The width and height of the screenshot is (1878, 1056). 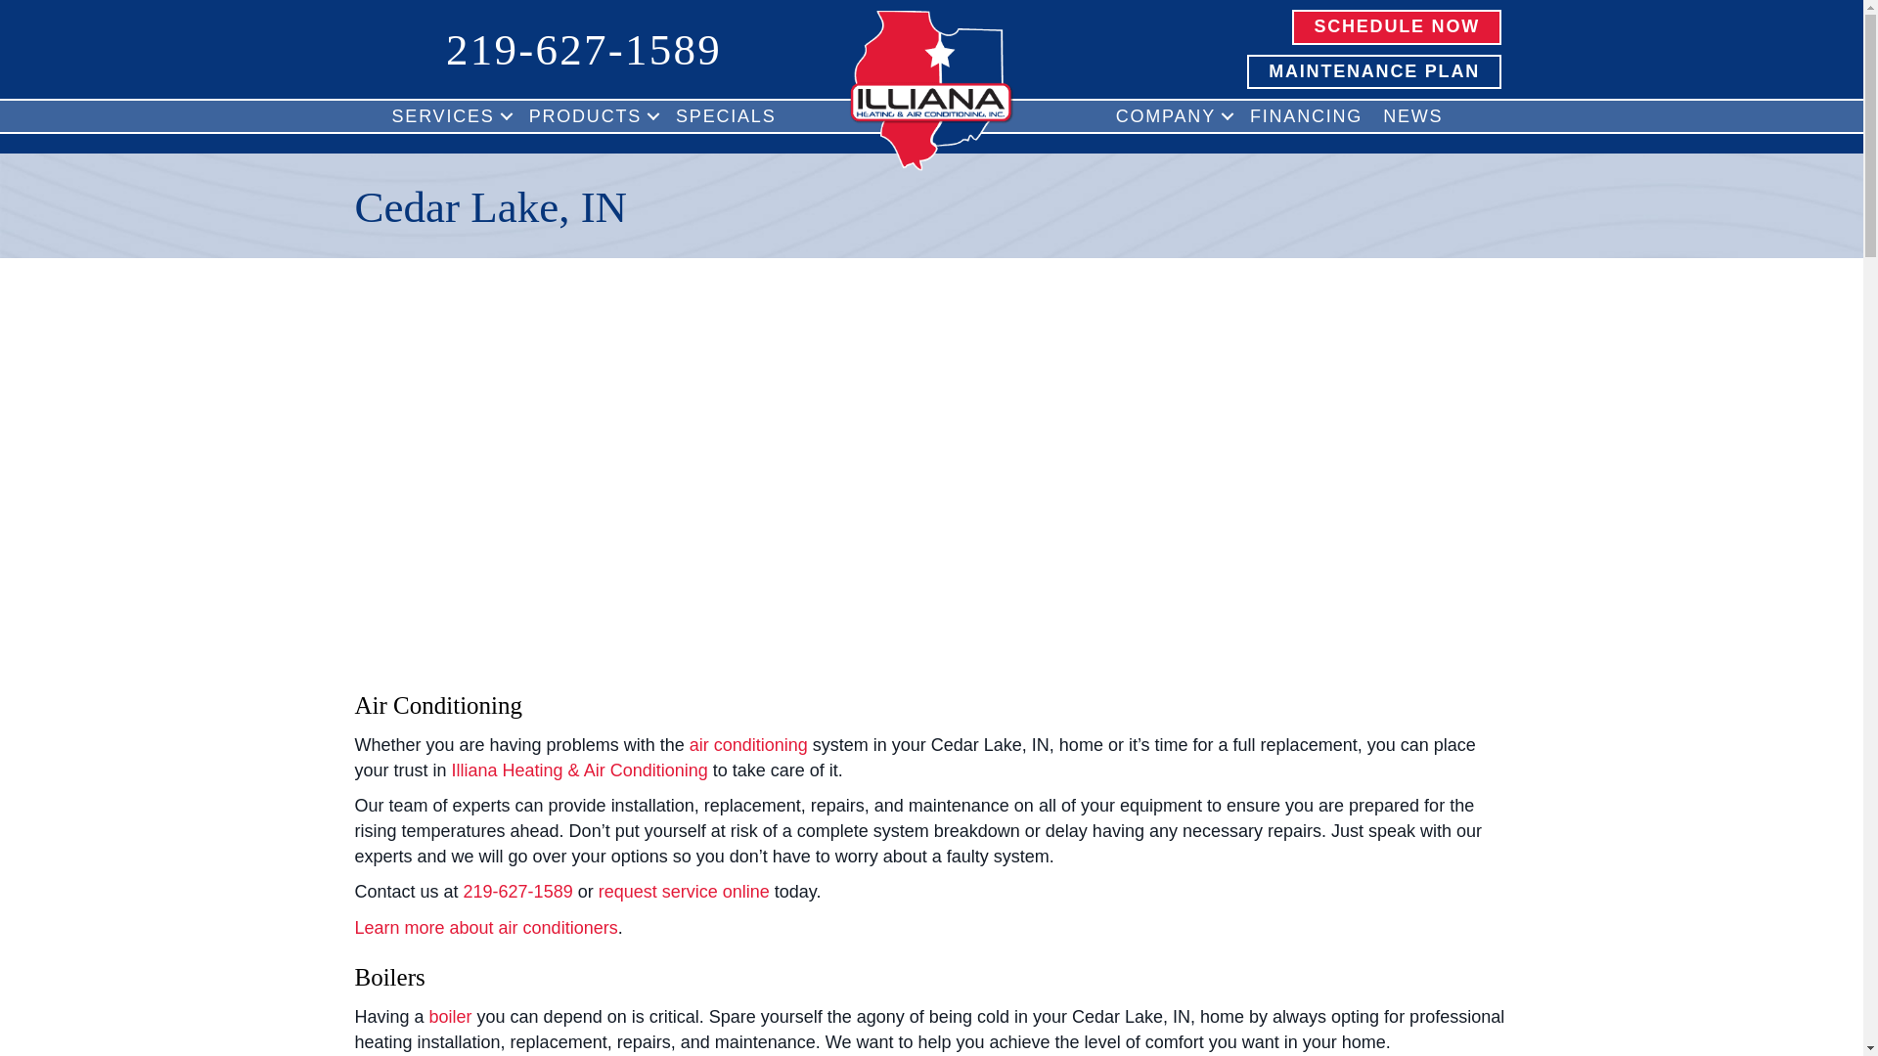 I want to click on PRODUCTS, so click(x=592, y=115).